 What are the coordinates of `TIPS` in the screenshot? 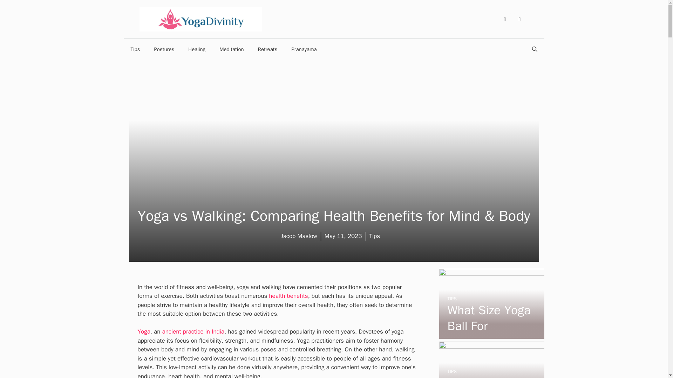 It's located at (451, 298).